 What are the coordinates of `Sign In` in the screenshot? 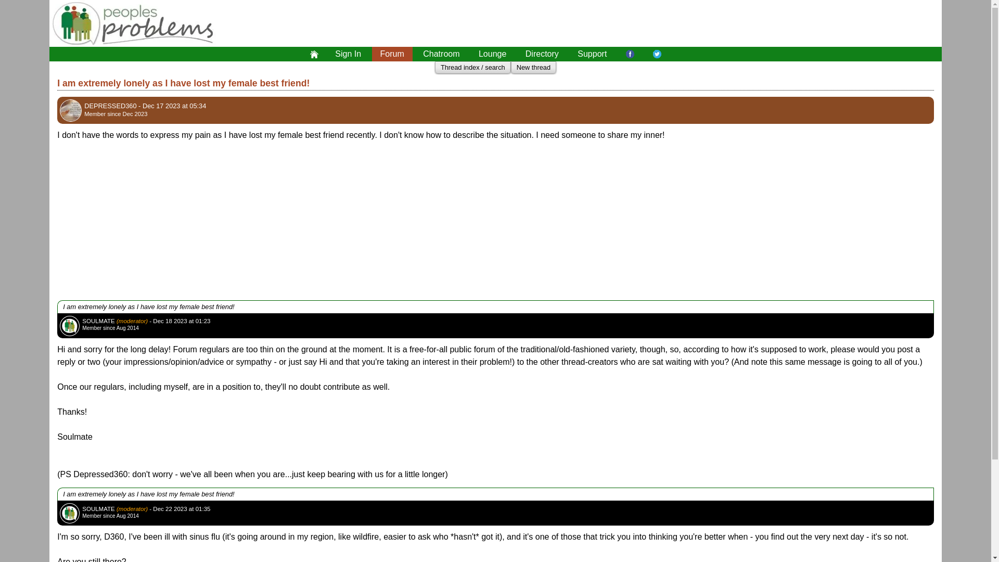 It's located at (348, 54).